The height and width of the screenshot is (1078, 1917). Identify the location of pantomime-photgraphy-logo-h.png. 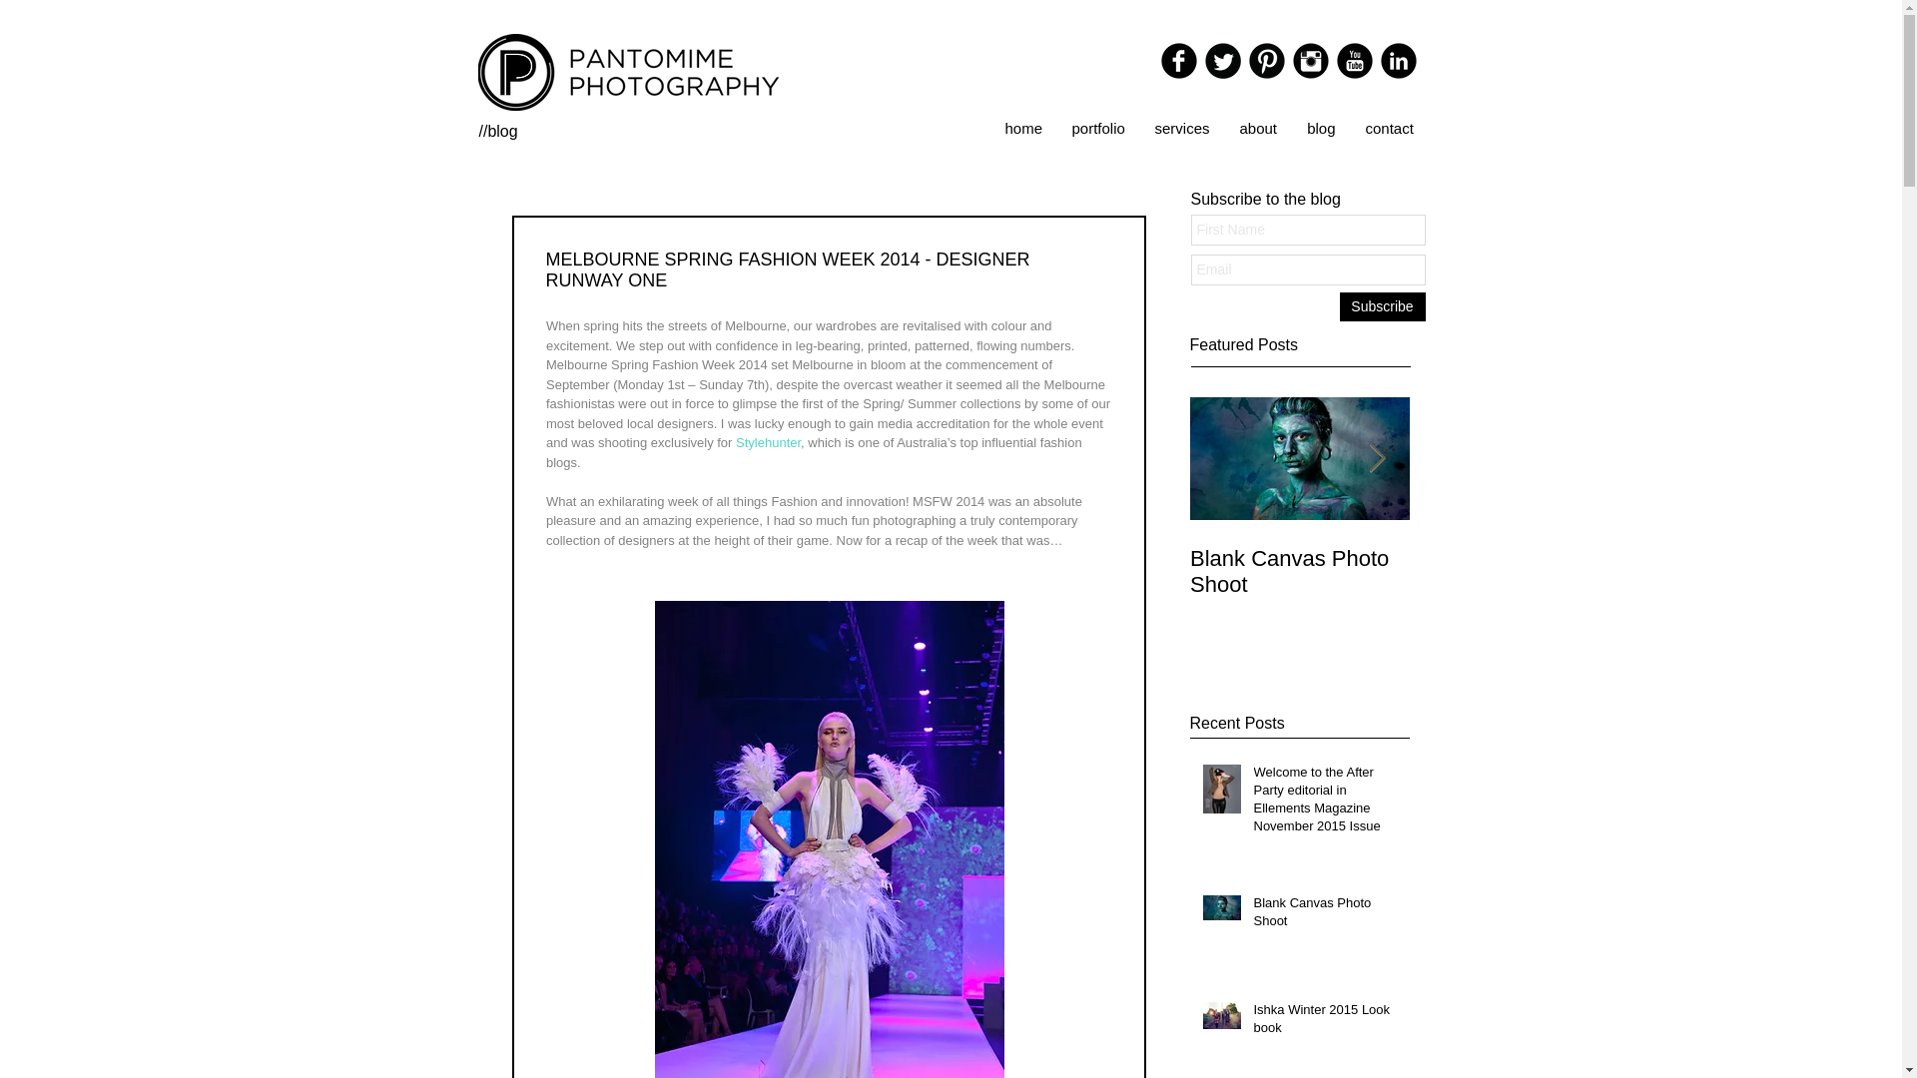
(627, 72).